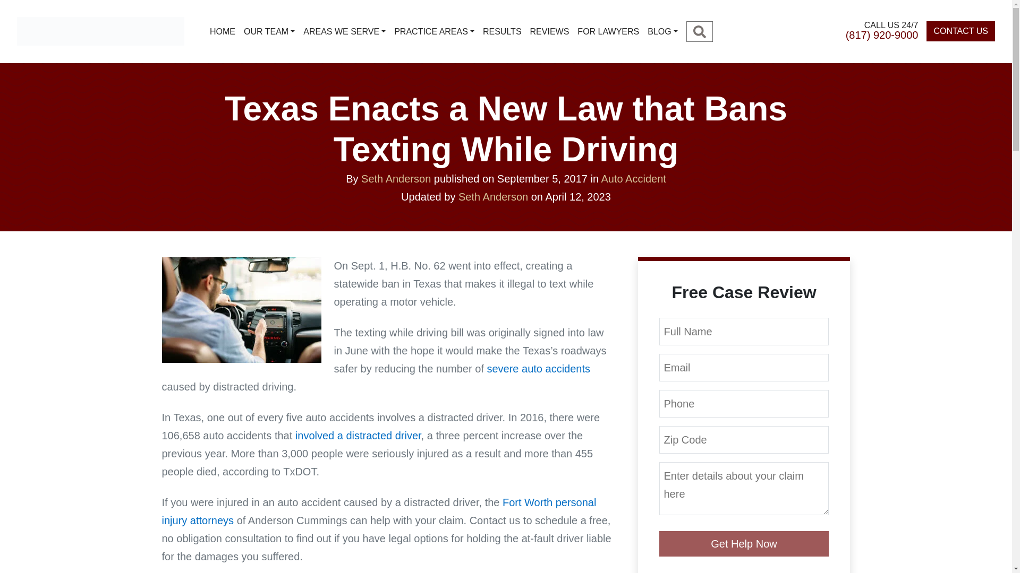  Describe the element at coordinates (223, 31) in the screenshot. I see `HOME` at that location.